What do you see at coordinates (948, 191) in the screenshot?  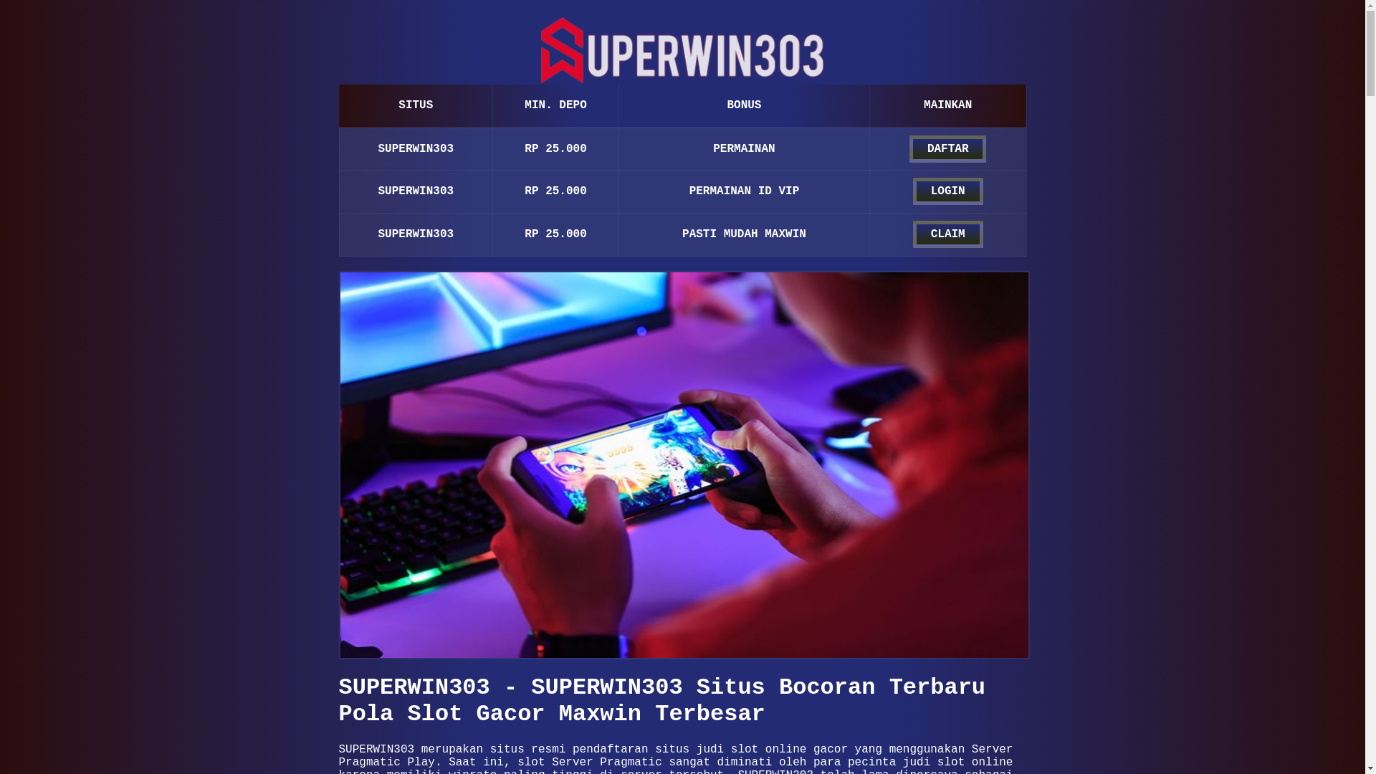 I see `LOGIN` at bounding box center [948, 191].